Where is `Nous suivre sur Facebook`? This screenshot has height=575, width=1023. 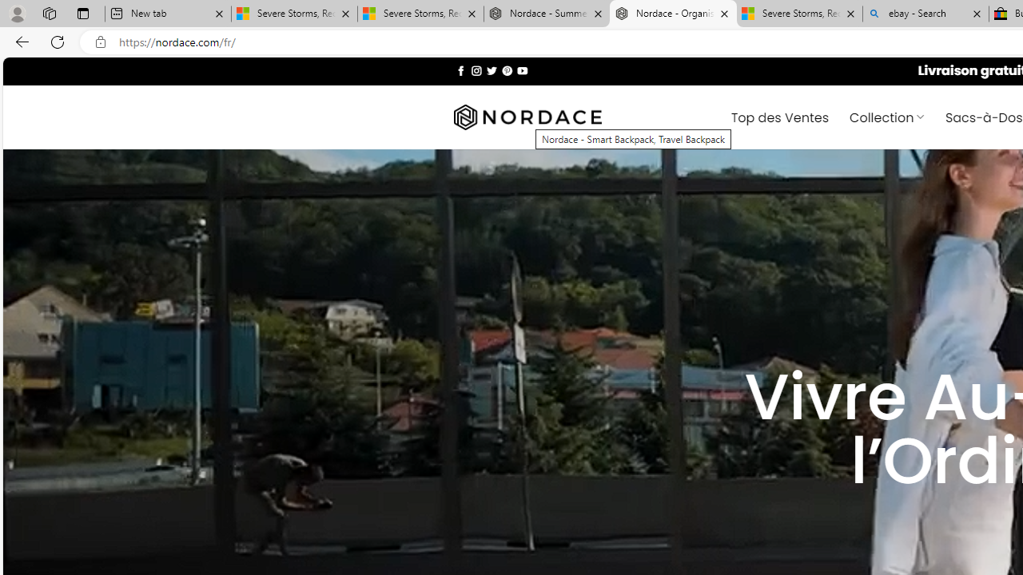
Nous suivre sur Facebook is located at coordinates (460, 70).